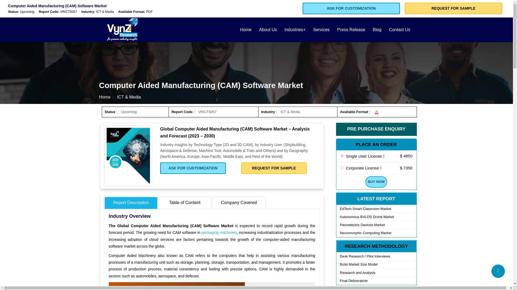  I want to click on Contact Us, so click(400, 30).